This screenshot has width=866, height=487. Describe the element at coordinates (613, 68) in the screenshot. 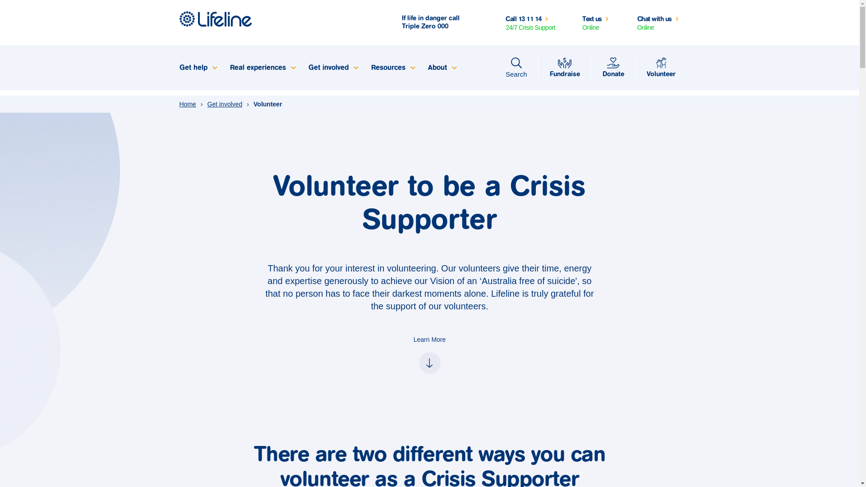

I see `Donate` at that location.